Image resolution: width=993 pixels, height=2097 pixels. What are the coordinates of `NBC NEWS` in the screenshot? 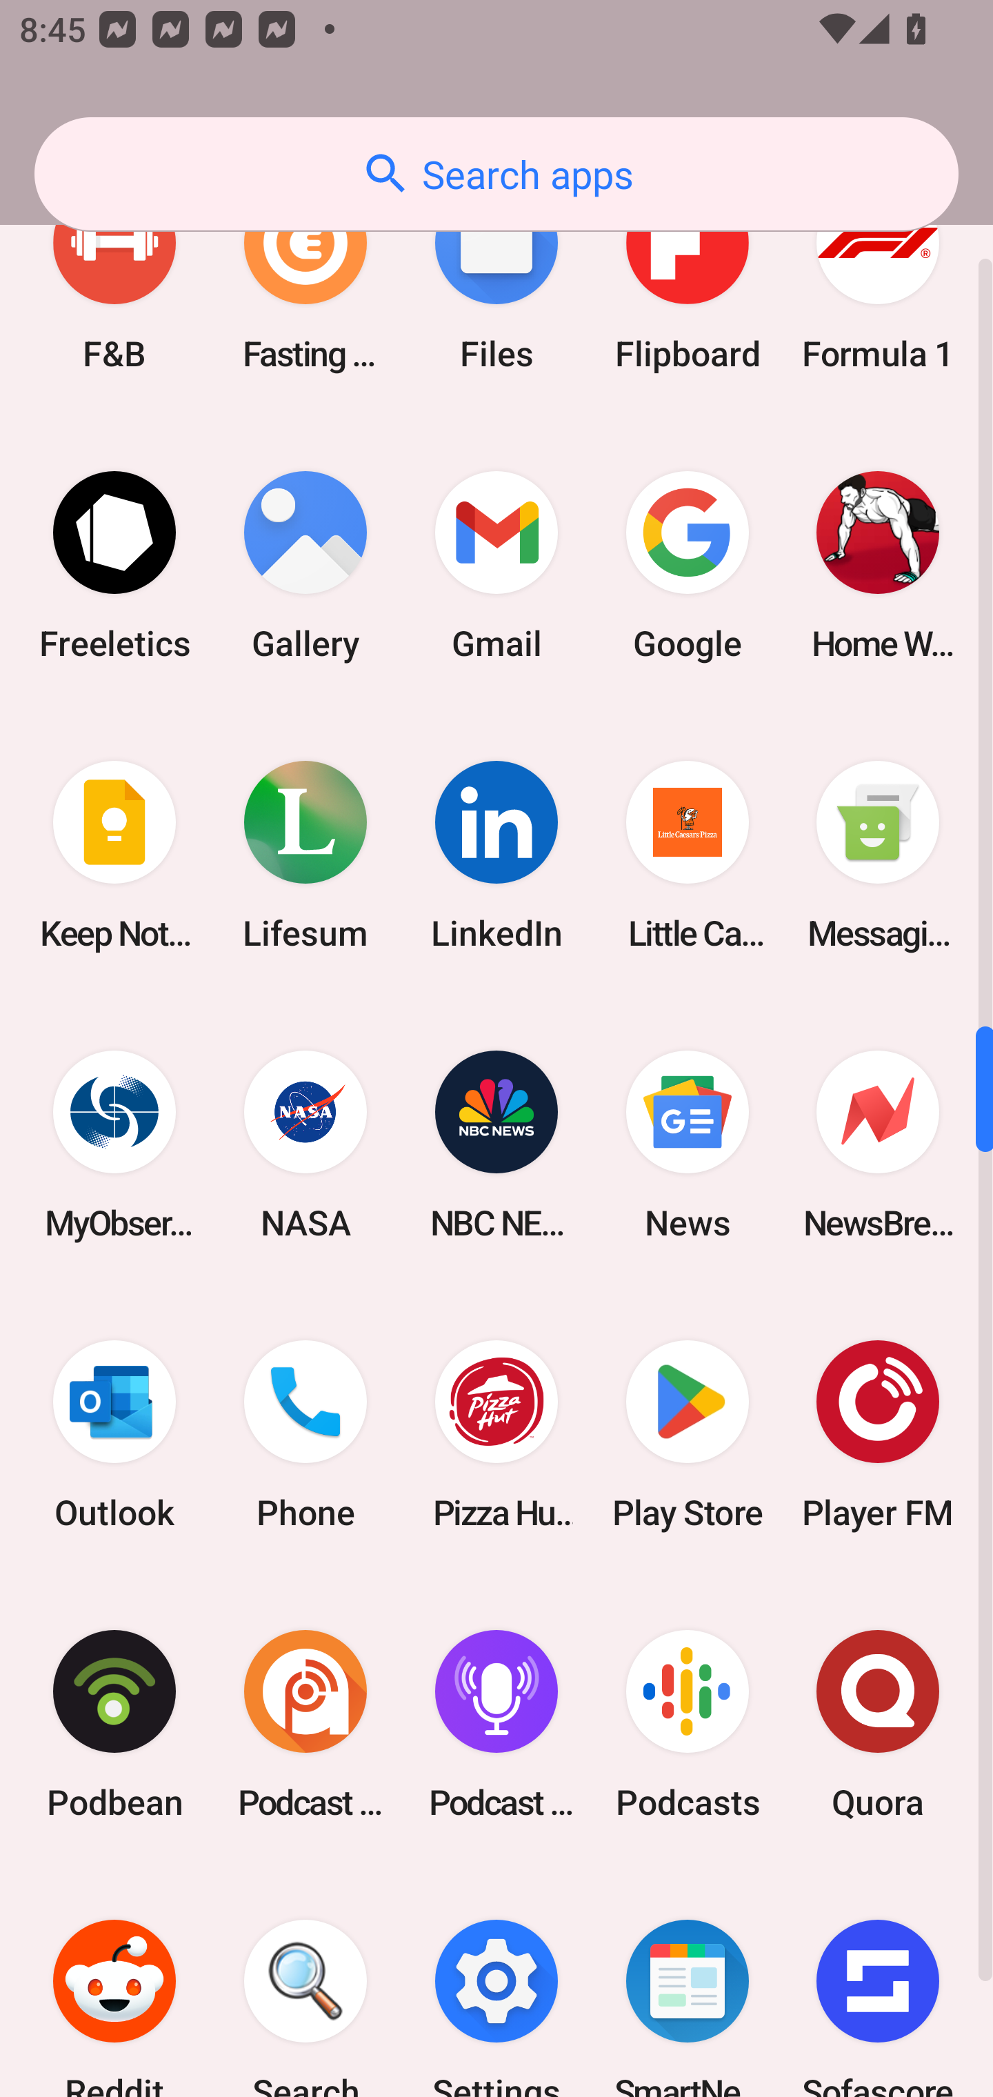 It's located at (496, 1145).